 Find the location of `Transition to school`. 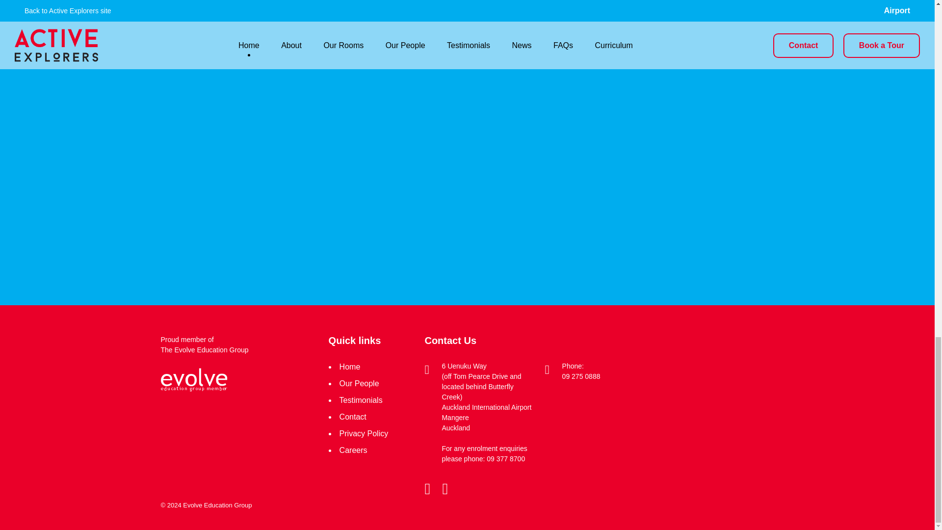

Transition to school is located at coordinates (209, 6).